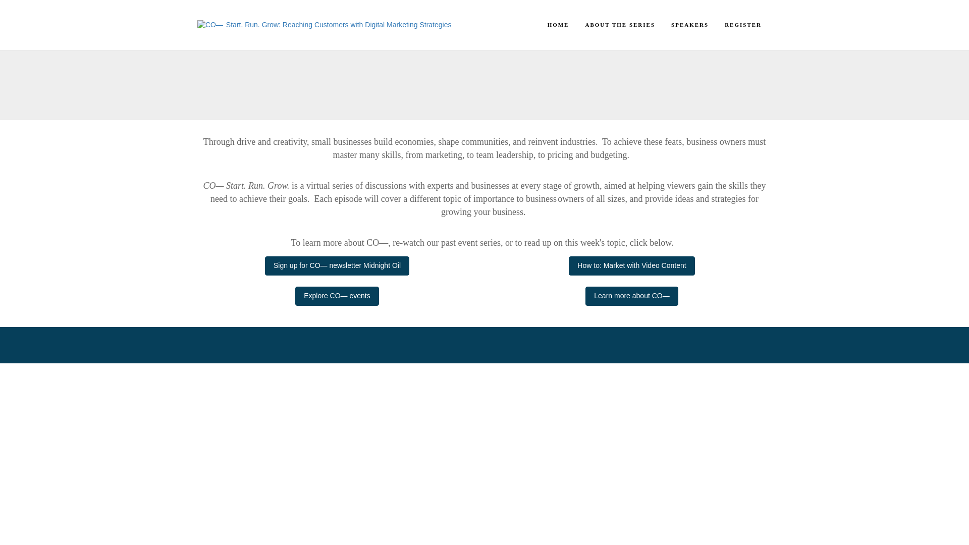 The image size is (969, 545). What do you see at coordinates (620, 25) in the screenshot?
I see `ABOUT THE SERIES` at bounding box center [620, 25].